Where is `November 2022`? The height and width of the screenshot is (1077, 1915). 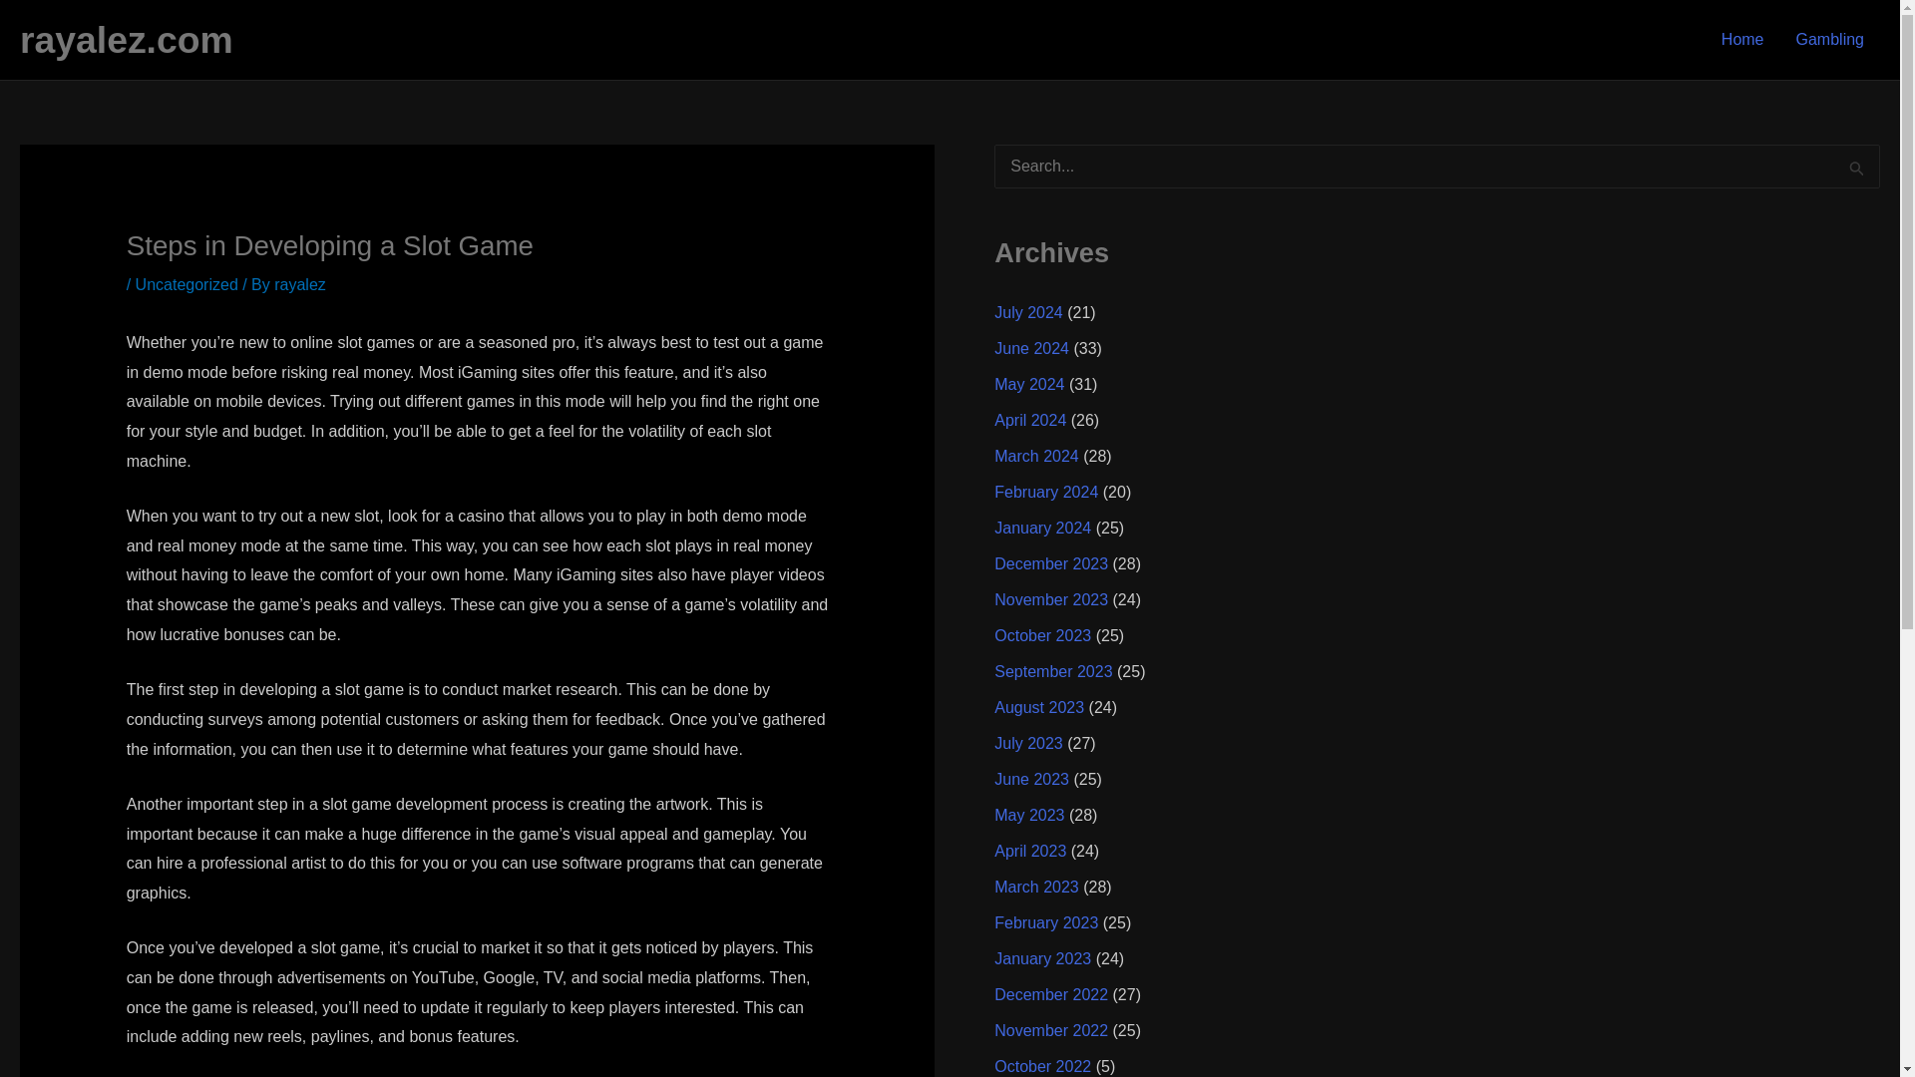 November 2022 is located at coordinates (1051, 1030).